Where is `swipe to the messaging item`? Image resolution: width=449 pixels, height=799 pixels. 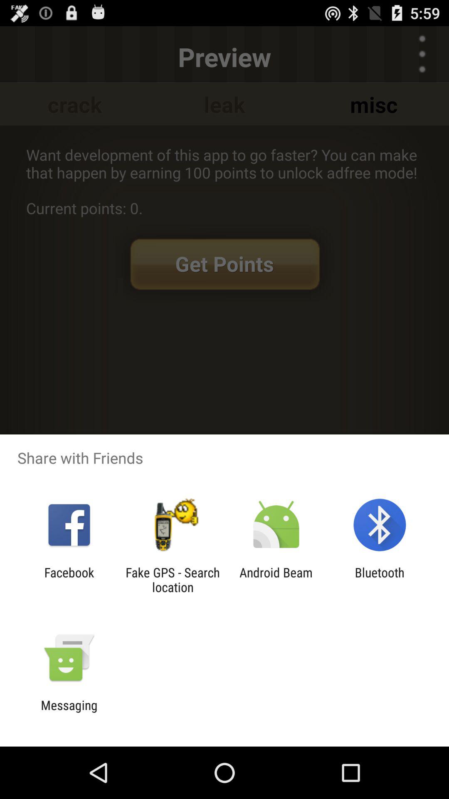 swipe to the messaging item is located at coordinates (69, 712).